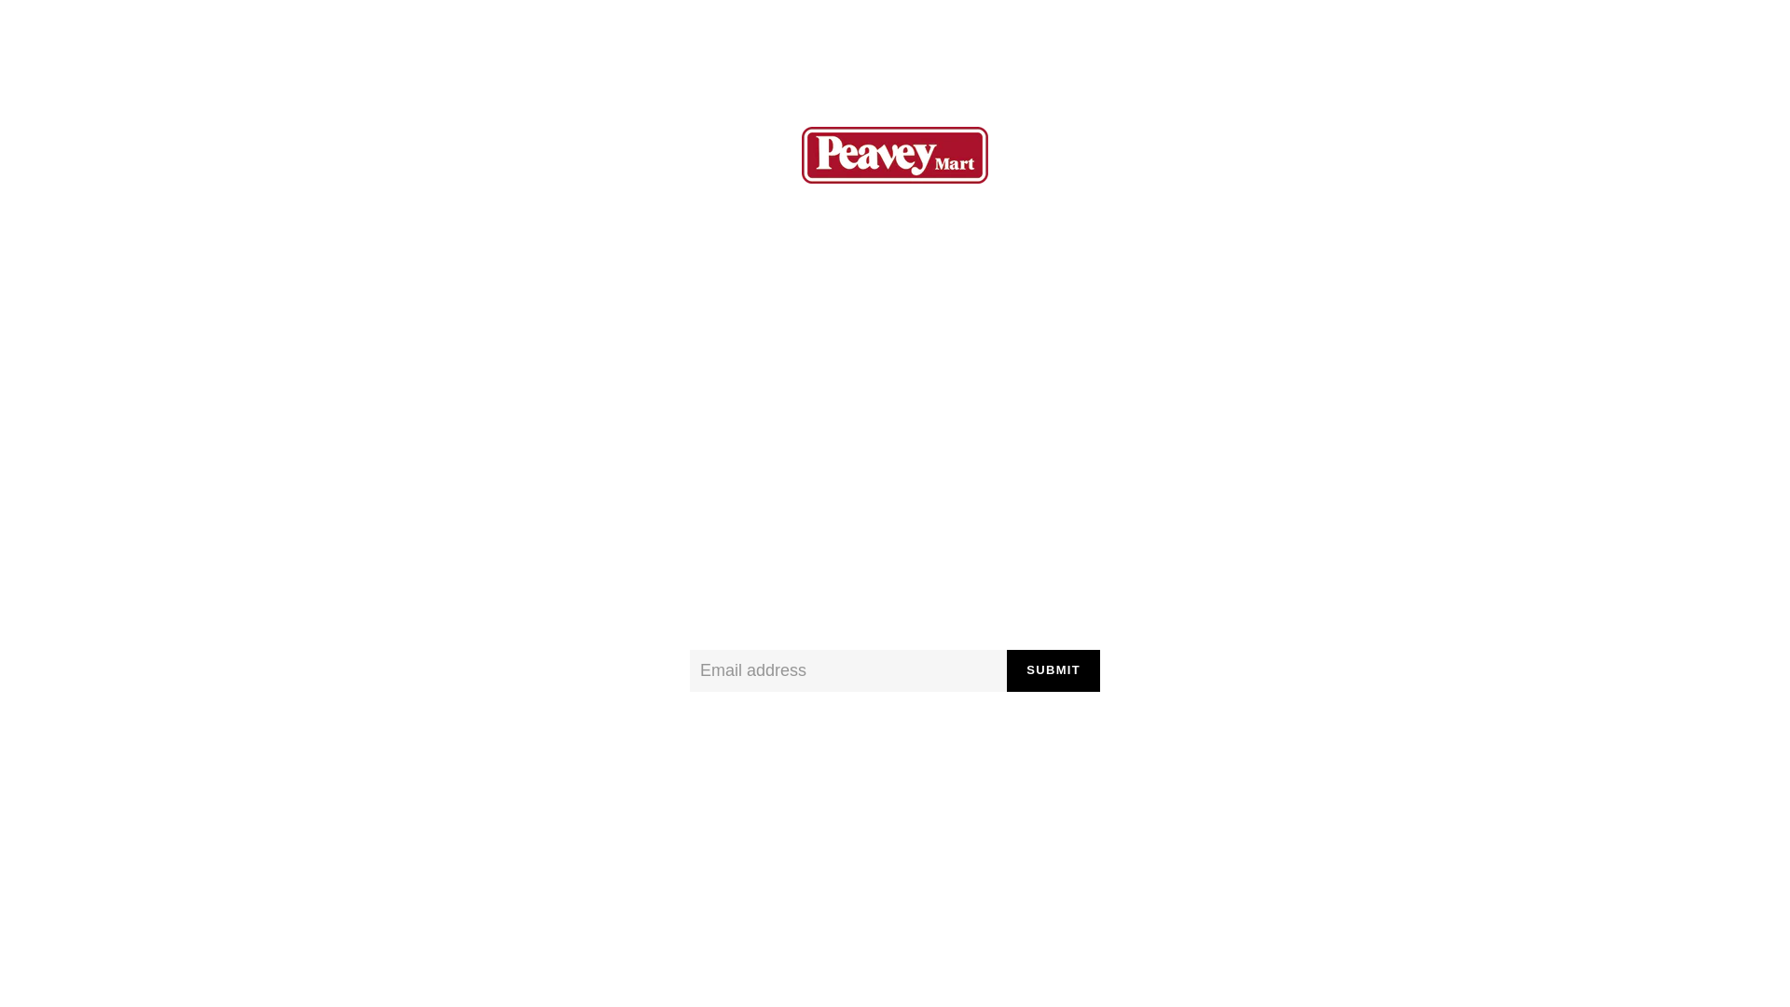  Describe the element at coordinates (897, 781) in the screenshot. I see `Tweet
Tweet on Twitter` at that location.